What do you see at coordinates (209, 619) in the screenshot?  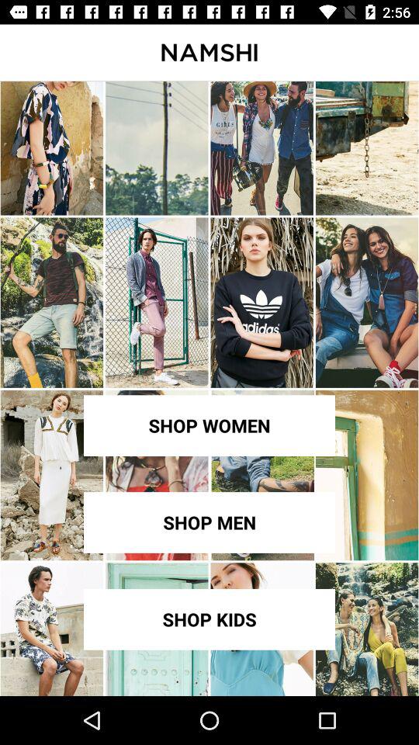 I see `swipe to shop kids item` at bounding box center [209, 619].